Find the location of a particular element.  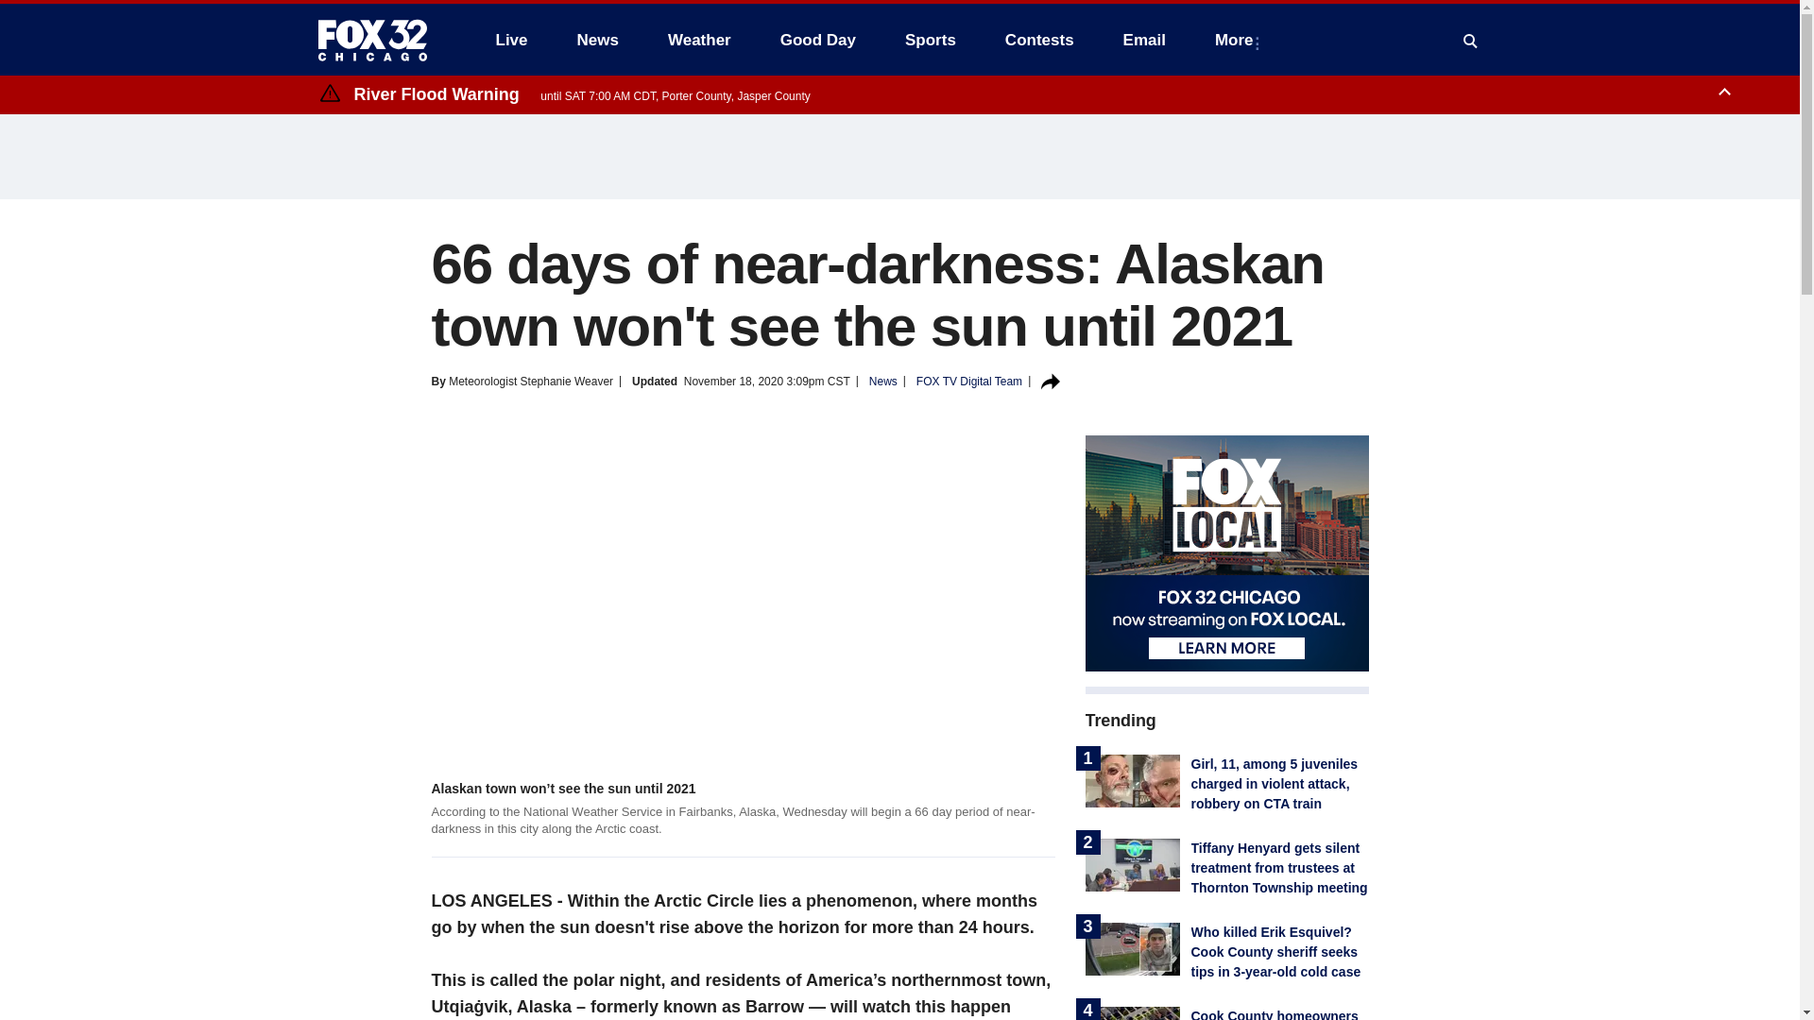

Email is located at coordinates (1144, 40).